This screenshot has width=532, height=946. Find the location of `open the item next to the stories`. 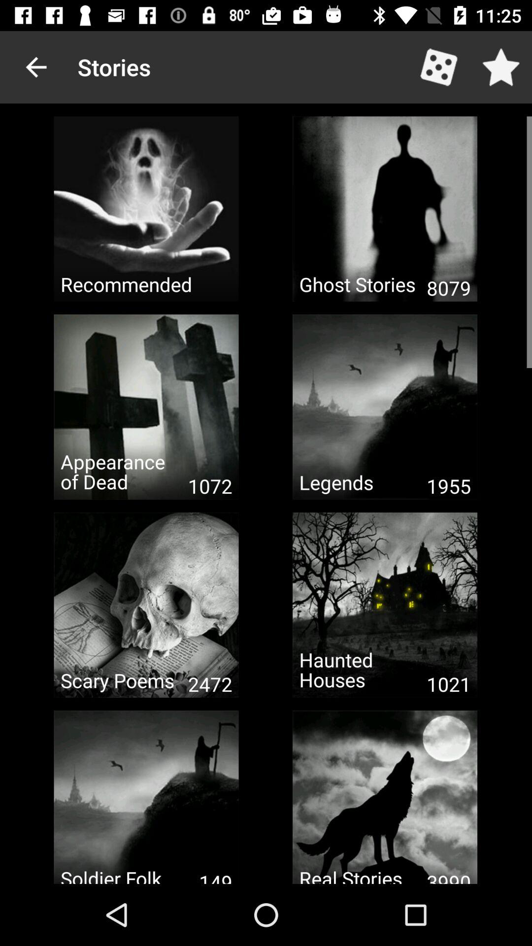

open the item next to the stories is located at coordinates (36, 67).